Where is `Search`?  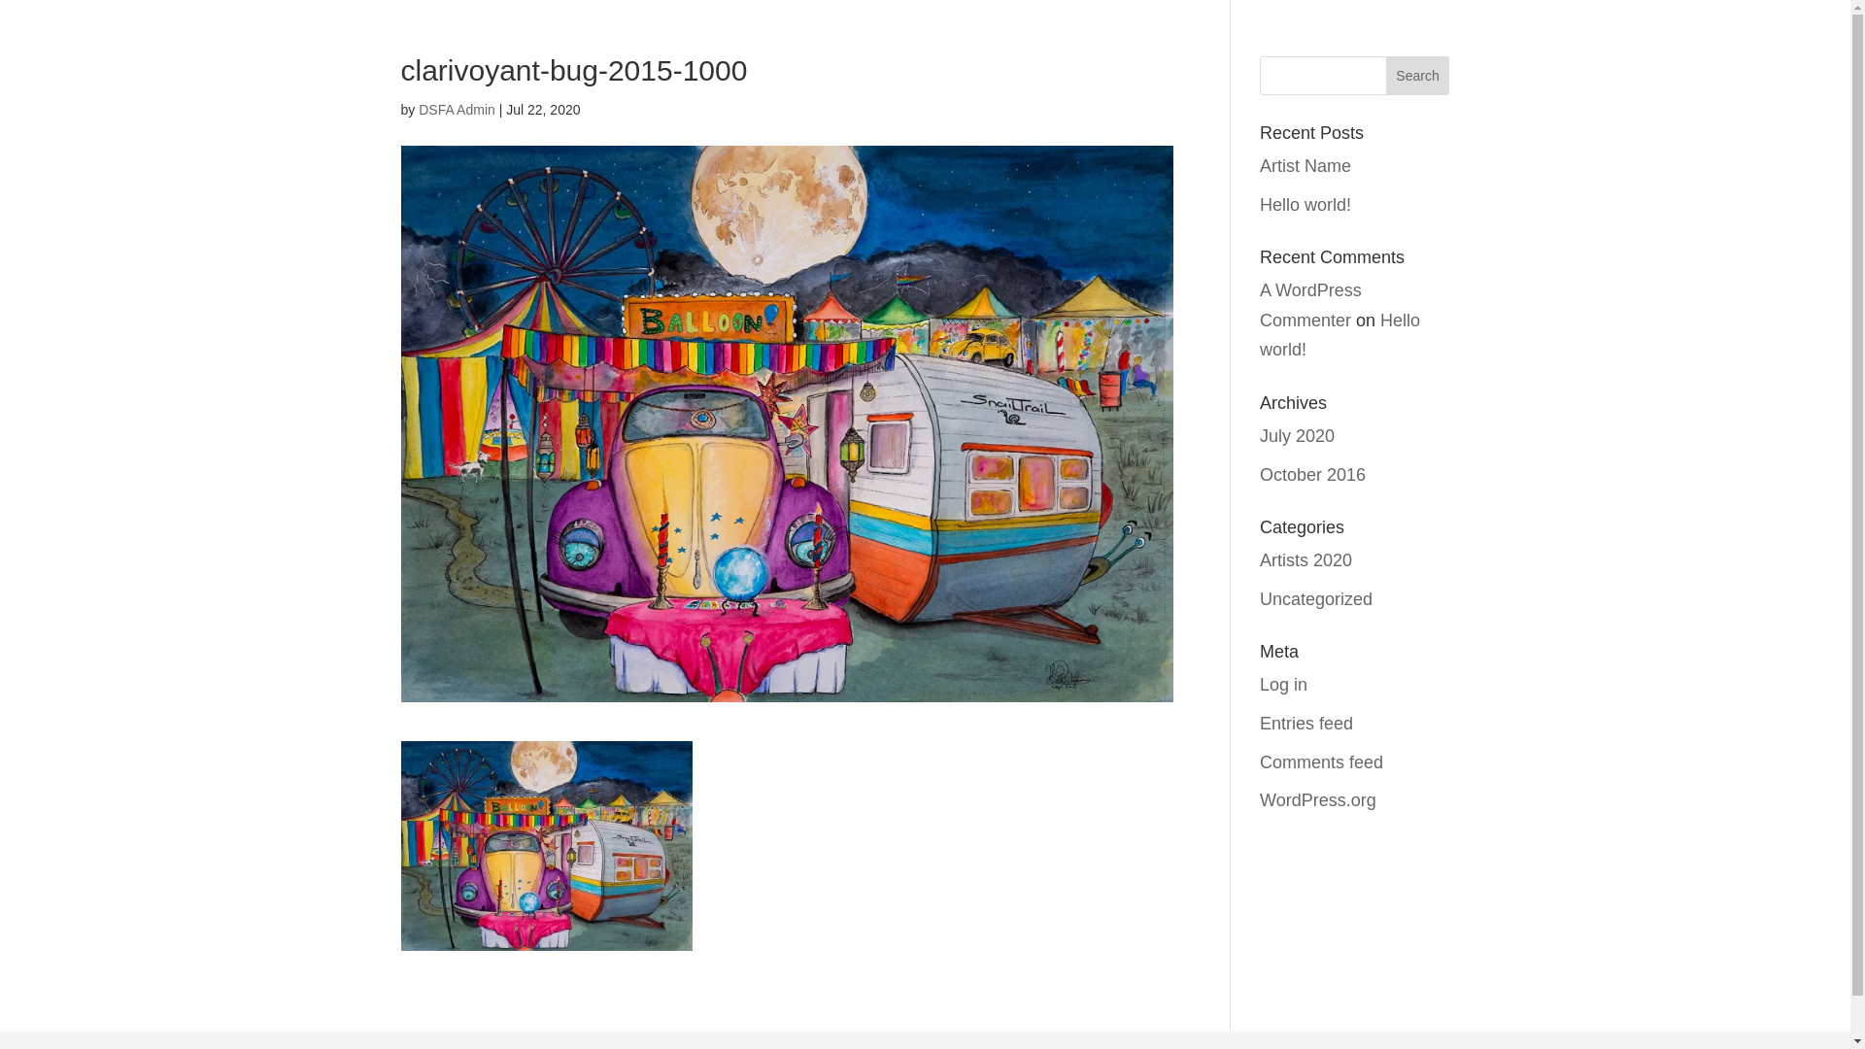 Search is located at coordinates (1418, 76).